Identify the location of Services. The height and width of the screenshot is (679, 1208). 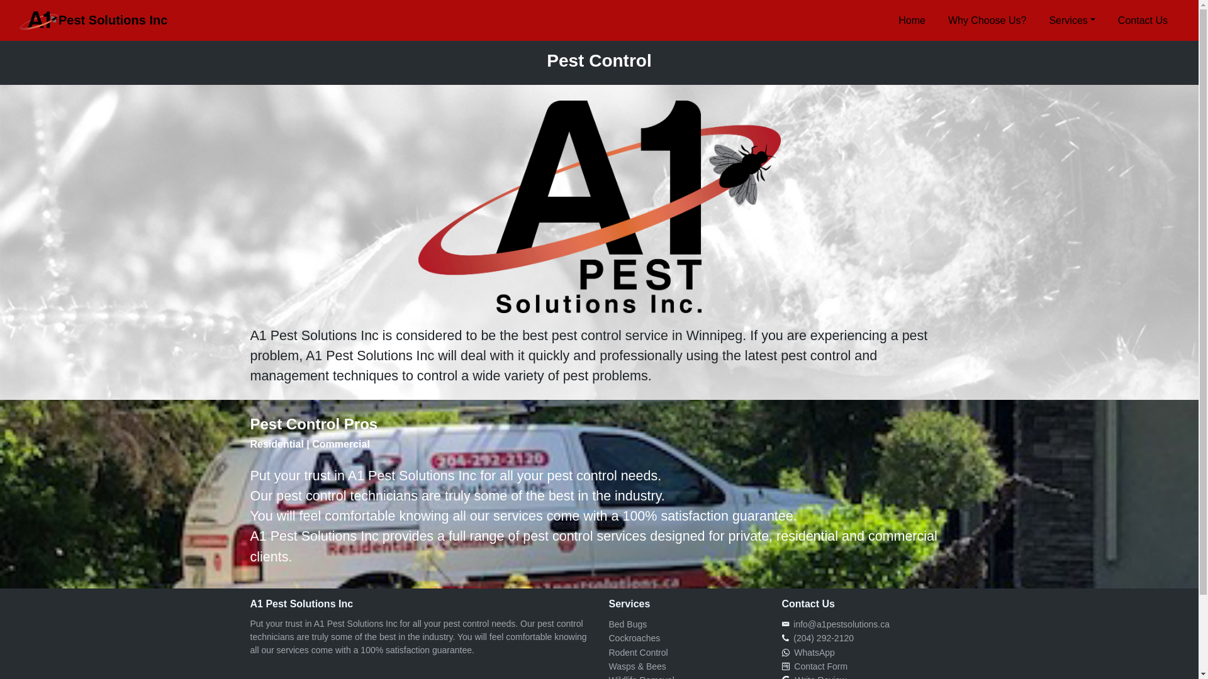
(1072, 20).